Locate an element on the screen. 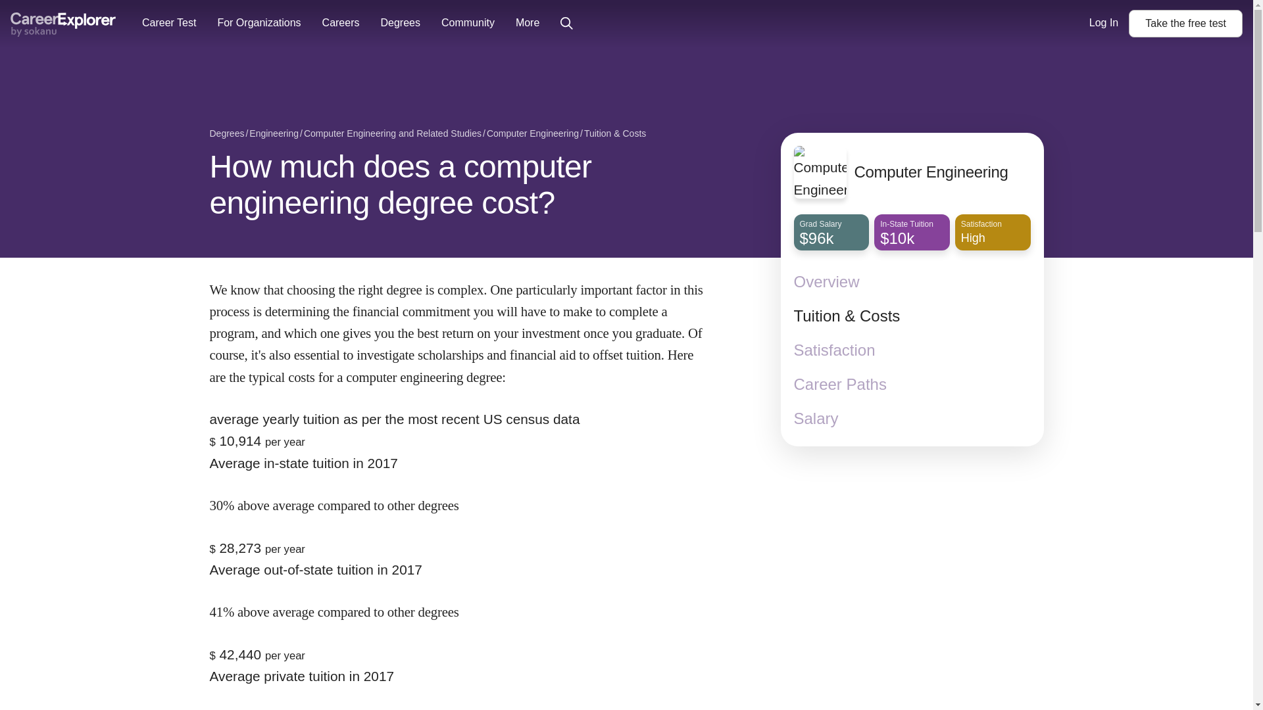 This screenshot has height=710, width=1263. Satisfaction is located at coordinates (912, 350).